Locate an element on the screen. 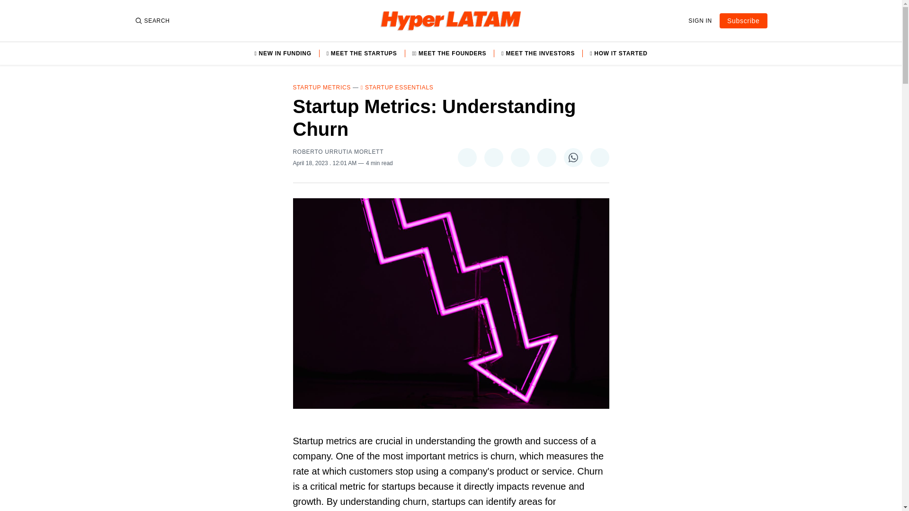 Image resolution: width=909 pixels, height=511 pixels. Subscribe is located at coordinates (743, 21).